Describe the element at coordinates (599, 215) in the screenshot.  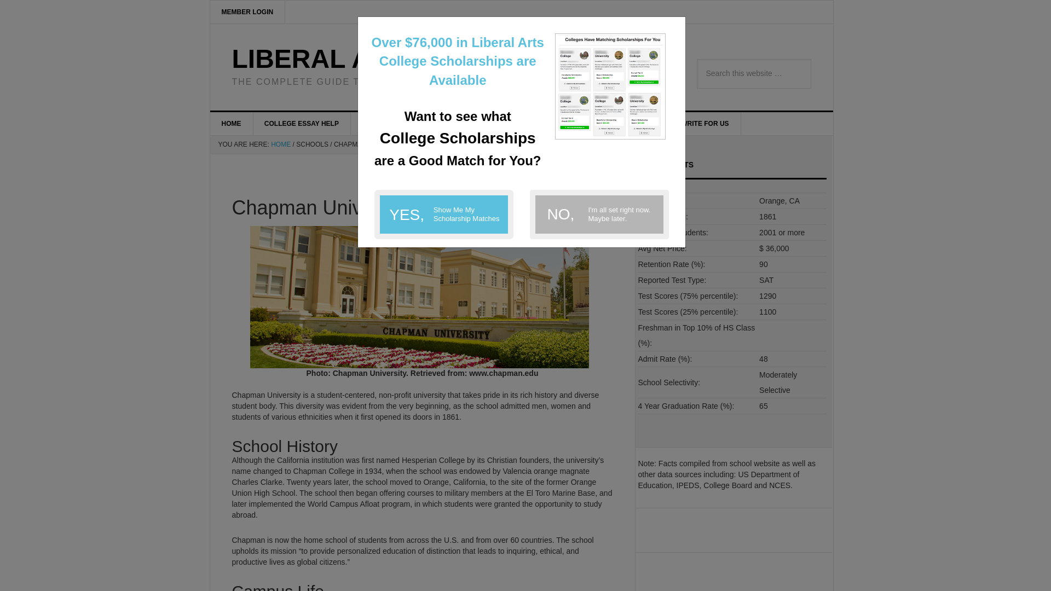
I see `MEMBER LOGIN` at that location.